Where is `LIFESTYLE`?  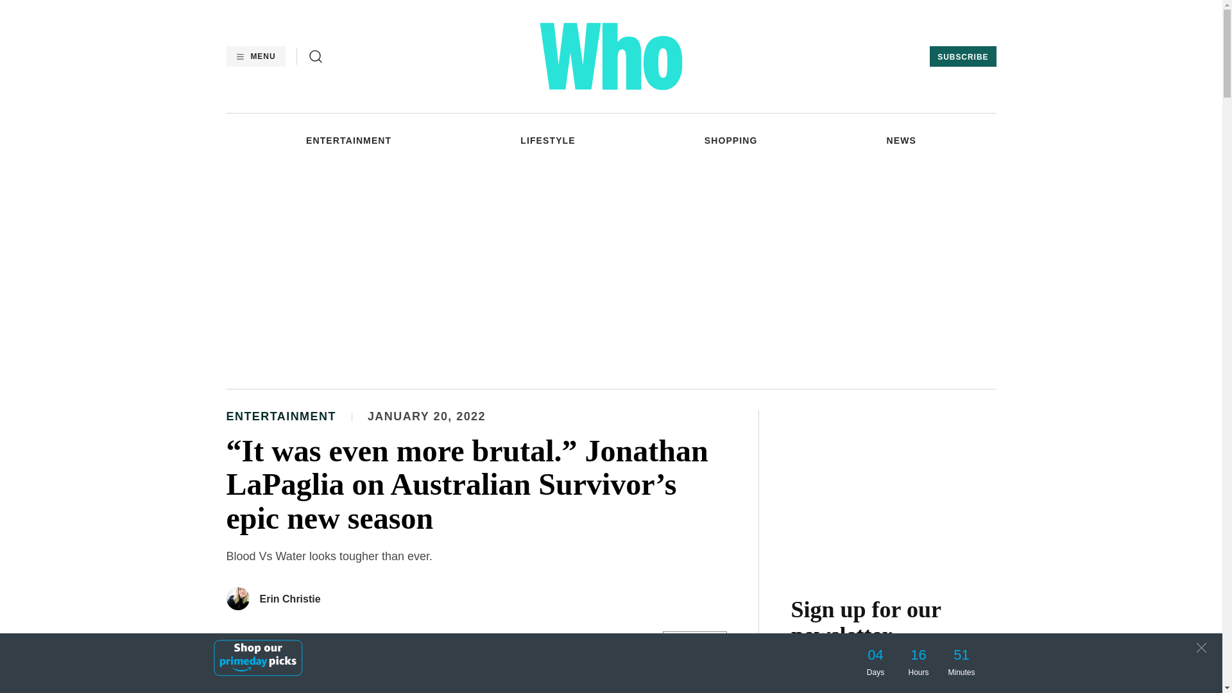
LIFESTYLE is located at coordinates (547, 140).